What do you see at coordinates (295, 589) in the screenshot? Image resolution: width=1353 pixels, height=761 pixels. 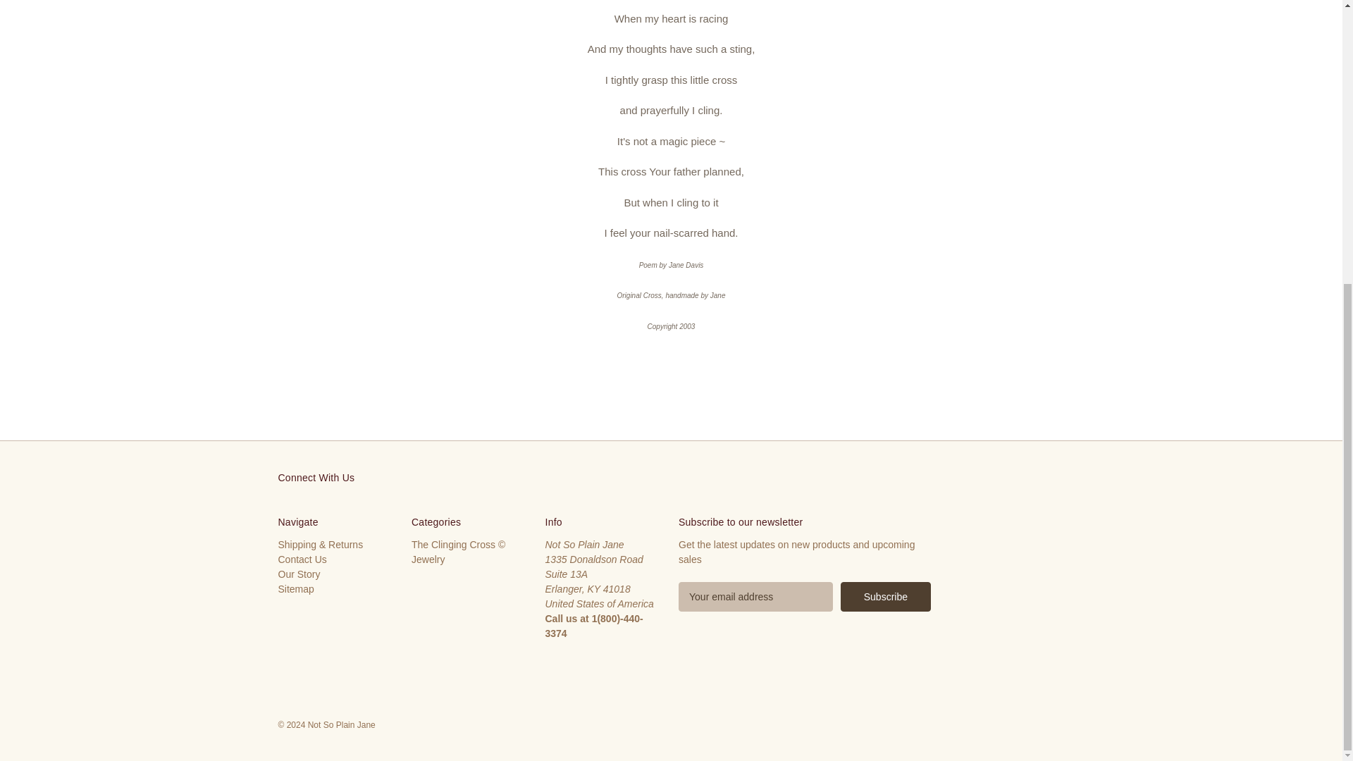 I see `Sitemap` at bounding box center [295, 589].